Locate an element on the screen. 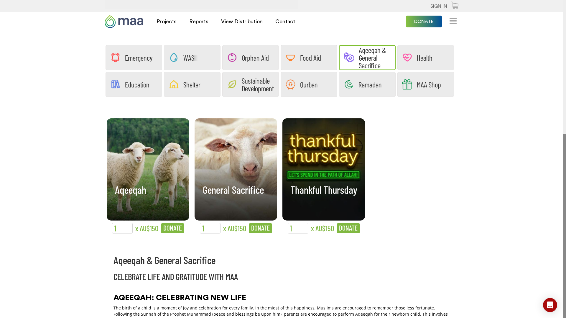 The height and width of the screenshot is (318, 566). View Distribution is located at coordinates (242, 21).